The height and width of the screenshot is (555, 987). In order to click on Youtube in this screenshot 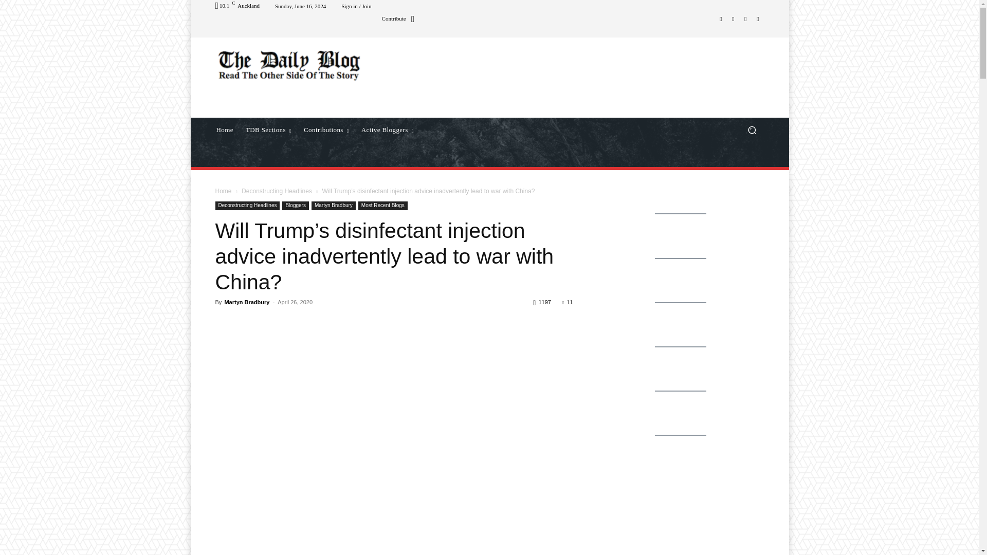, I will do `click(758, 18)`.